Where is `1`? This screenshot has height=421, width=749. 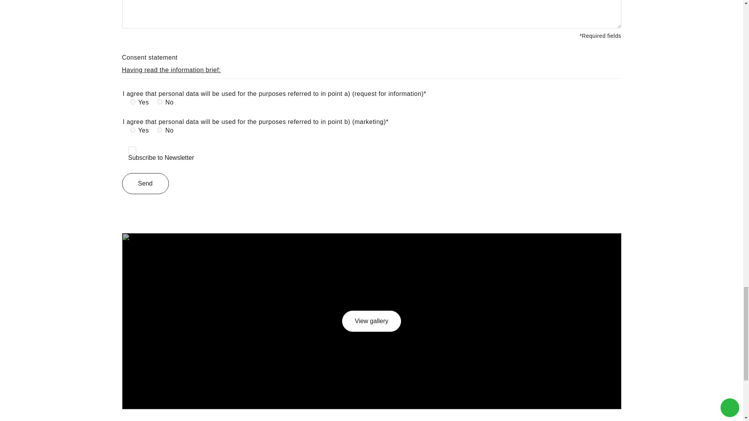
1 is located at coordinates (132, 150).